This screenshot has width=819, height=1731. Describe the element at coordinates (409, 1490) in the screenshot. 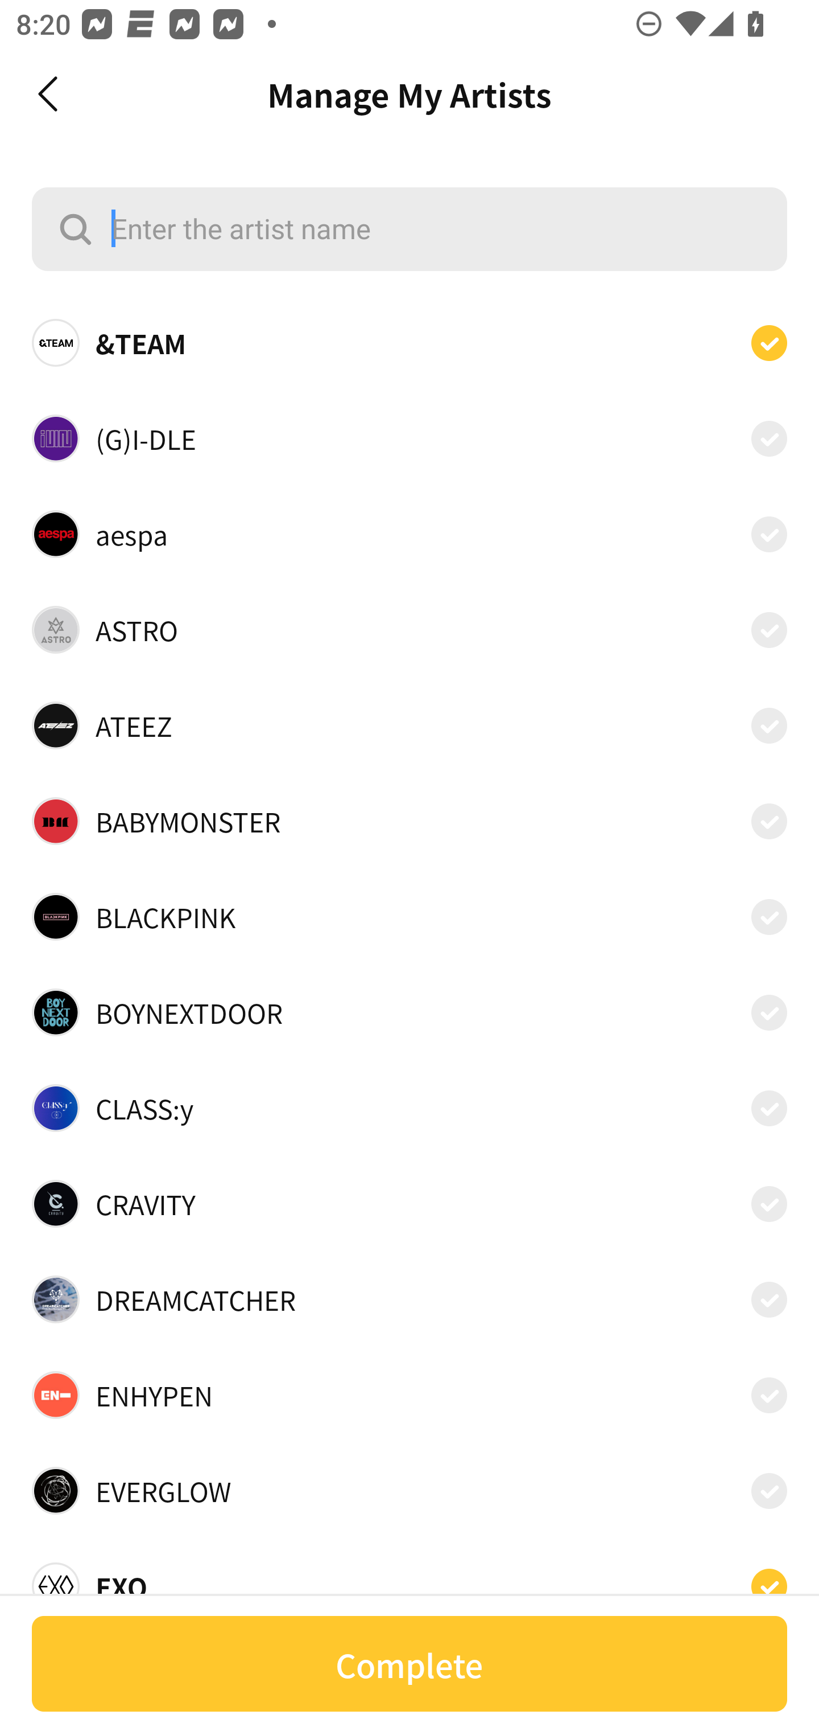

I see `EVERGLOW` at that location.